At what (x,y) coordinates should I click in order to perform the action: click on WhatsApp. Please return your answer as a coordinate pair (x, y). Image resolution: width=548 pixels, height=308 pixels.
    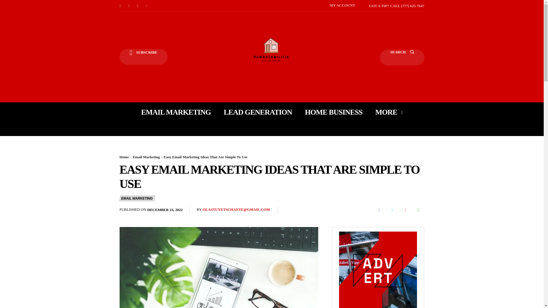
    Looking at the image, I should click on (418, 210).